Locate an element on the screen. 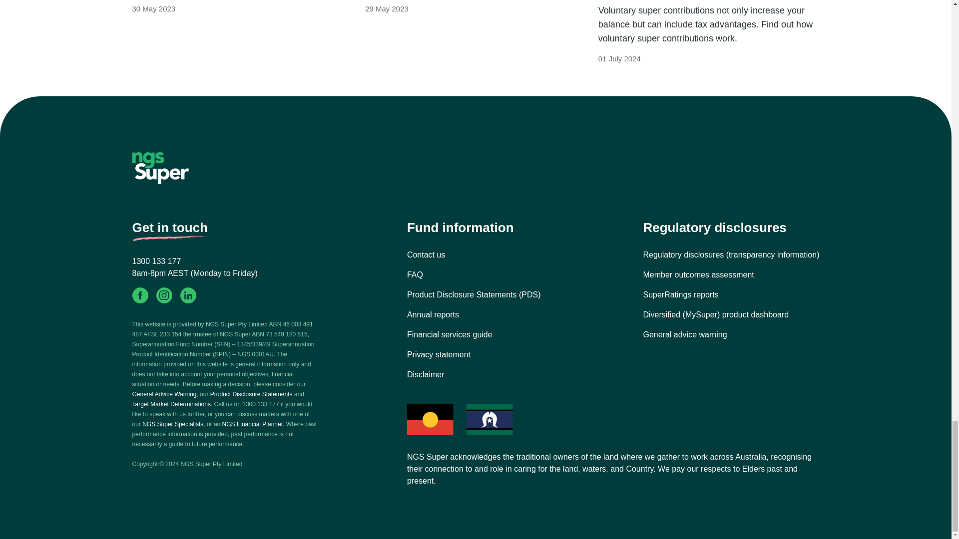  Facebook is located at coordinates (140, 295).